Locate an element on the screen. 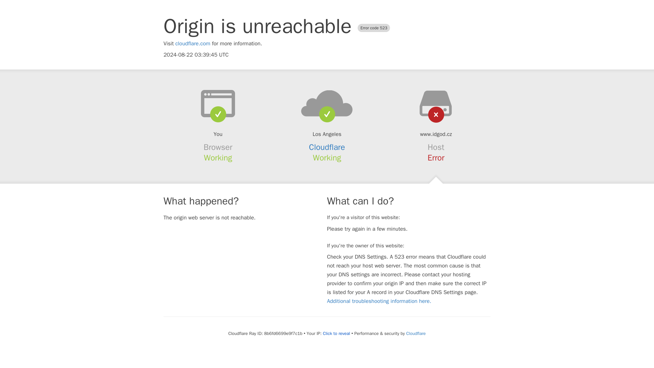 The image size is (654, 368). cloudflare.com is located at coordinates (193, 44).